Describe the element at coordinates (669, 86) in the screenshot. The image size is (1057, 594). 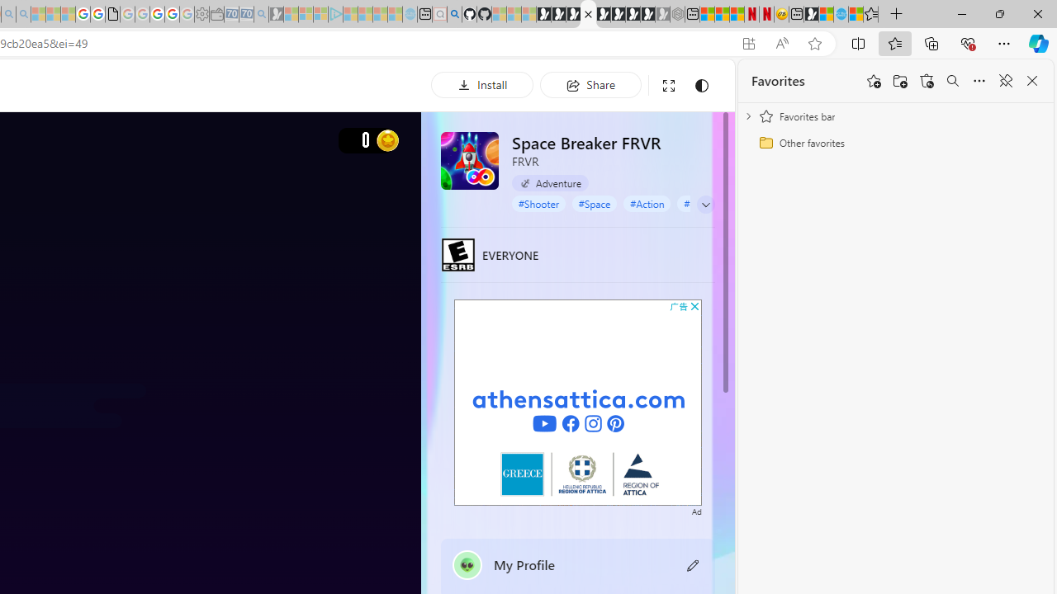
I see `Full screen` at that location.